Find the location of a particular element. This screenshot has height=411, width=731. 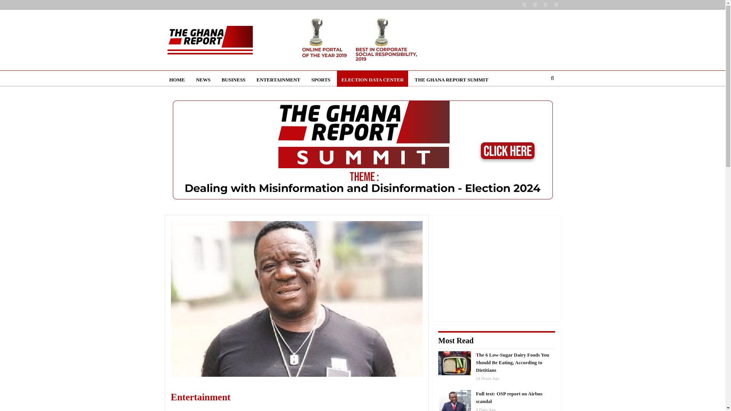

ELECTION DATA CENTER is located at coordinates (373, 80).